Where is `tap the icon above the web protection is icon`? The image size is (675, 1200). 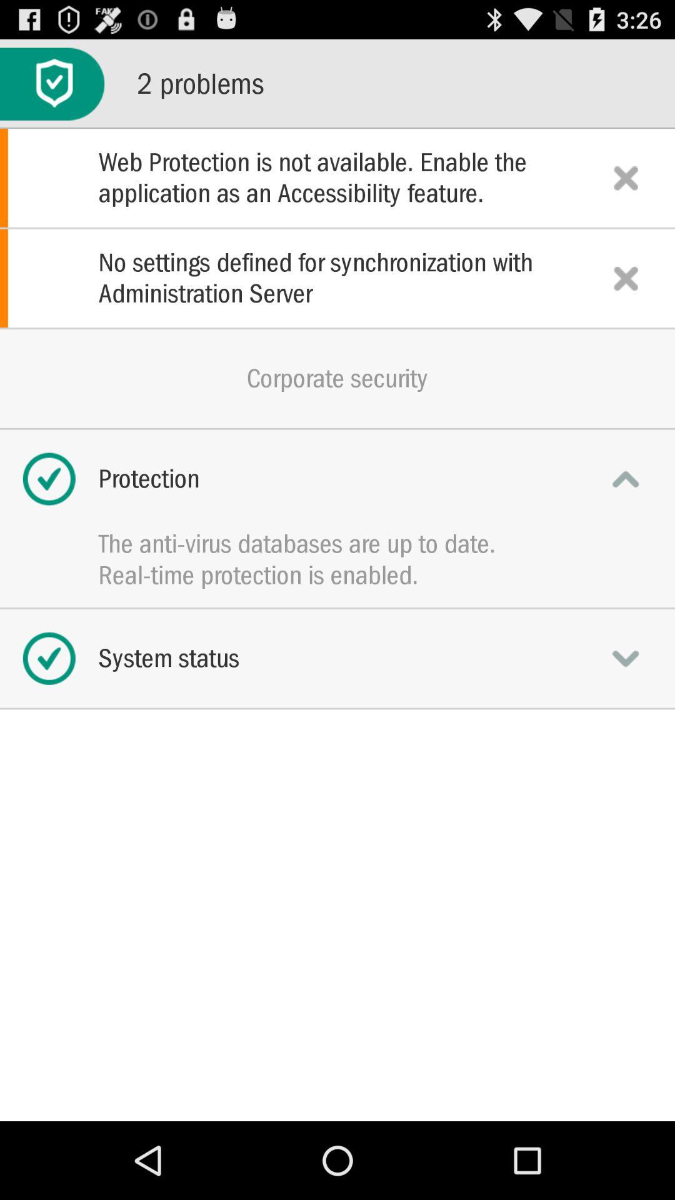
tap the icon above the web protection is icon is located at coordinates (52, 84).